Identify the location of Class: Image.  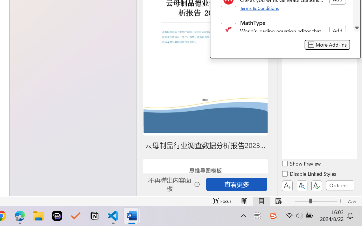
(273, 216).